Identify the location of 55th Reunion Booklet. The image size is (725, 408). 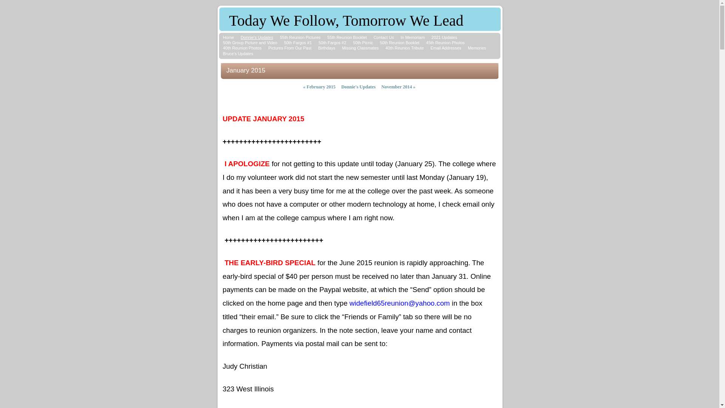
(347, 37).